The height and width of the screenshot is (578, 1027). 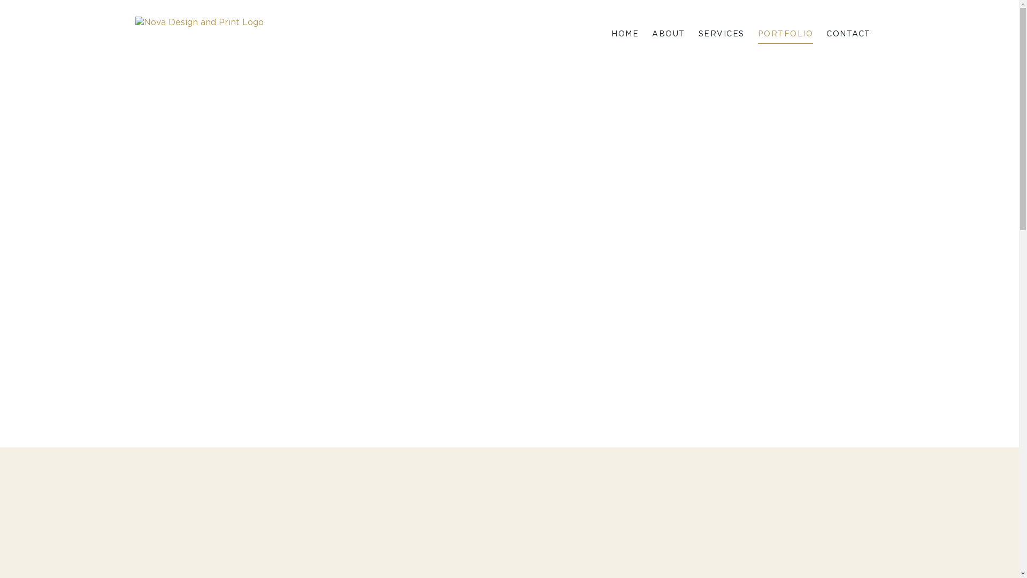 I want to click on HOME, so click(x=625, y=34).